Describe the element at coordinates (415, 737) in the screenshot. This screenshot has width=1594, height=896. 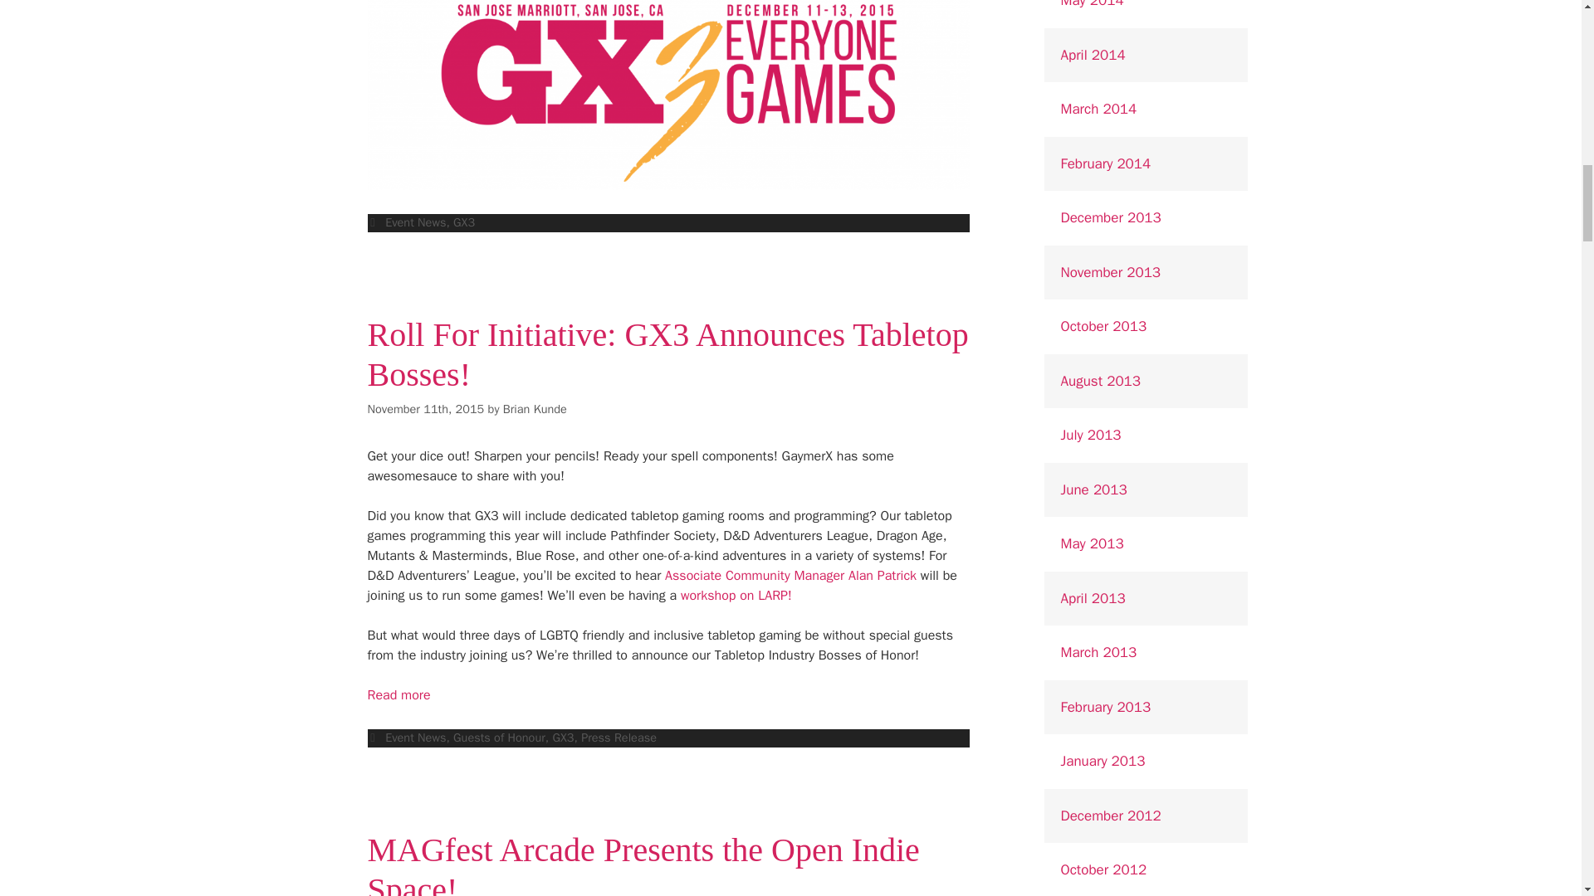
I see `Event News` at that location.